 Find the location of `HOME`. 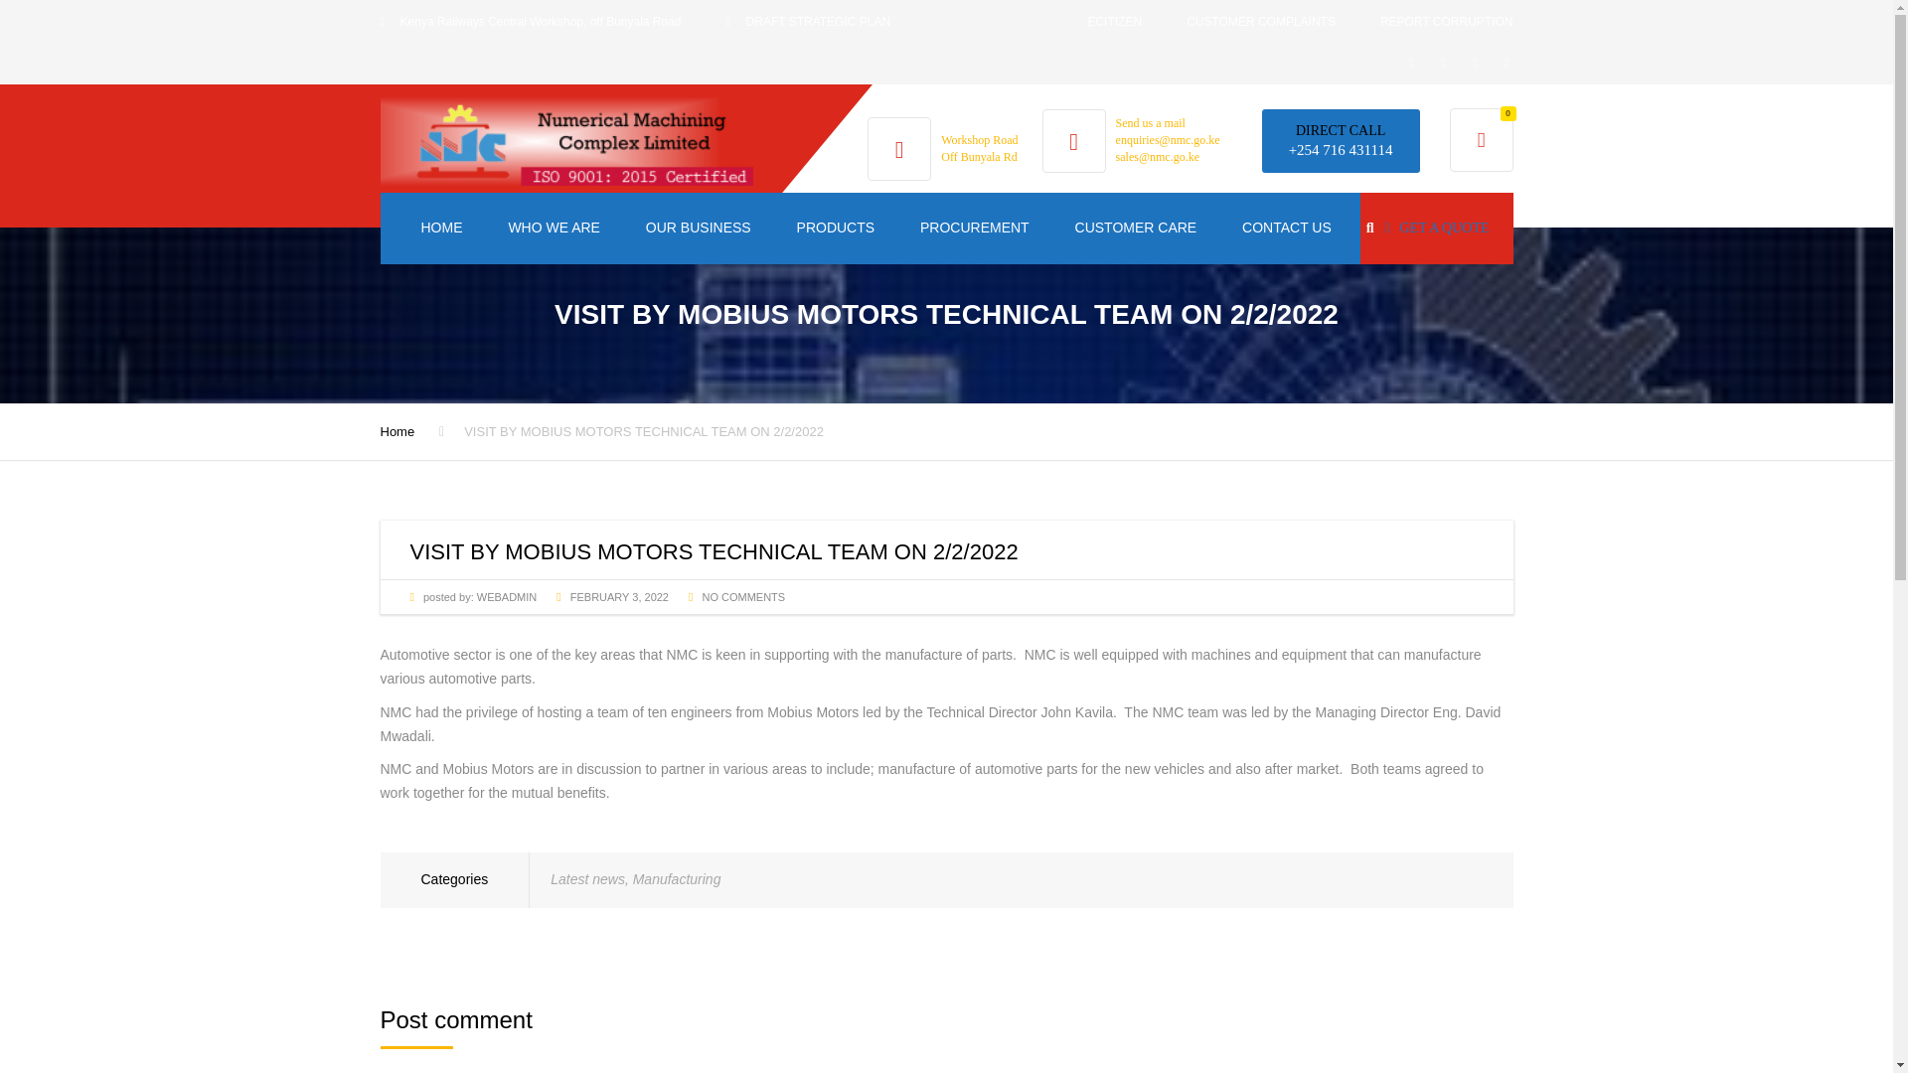

HOME is located at coordinates (440, 229).